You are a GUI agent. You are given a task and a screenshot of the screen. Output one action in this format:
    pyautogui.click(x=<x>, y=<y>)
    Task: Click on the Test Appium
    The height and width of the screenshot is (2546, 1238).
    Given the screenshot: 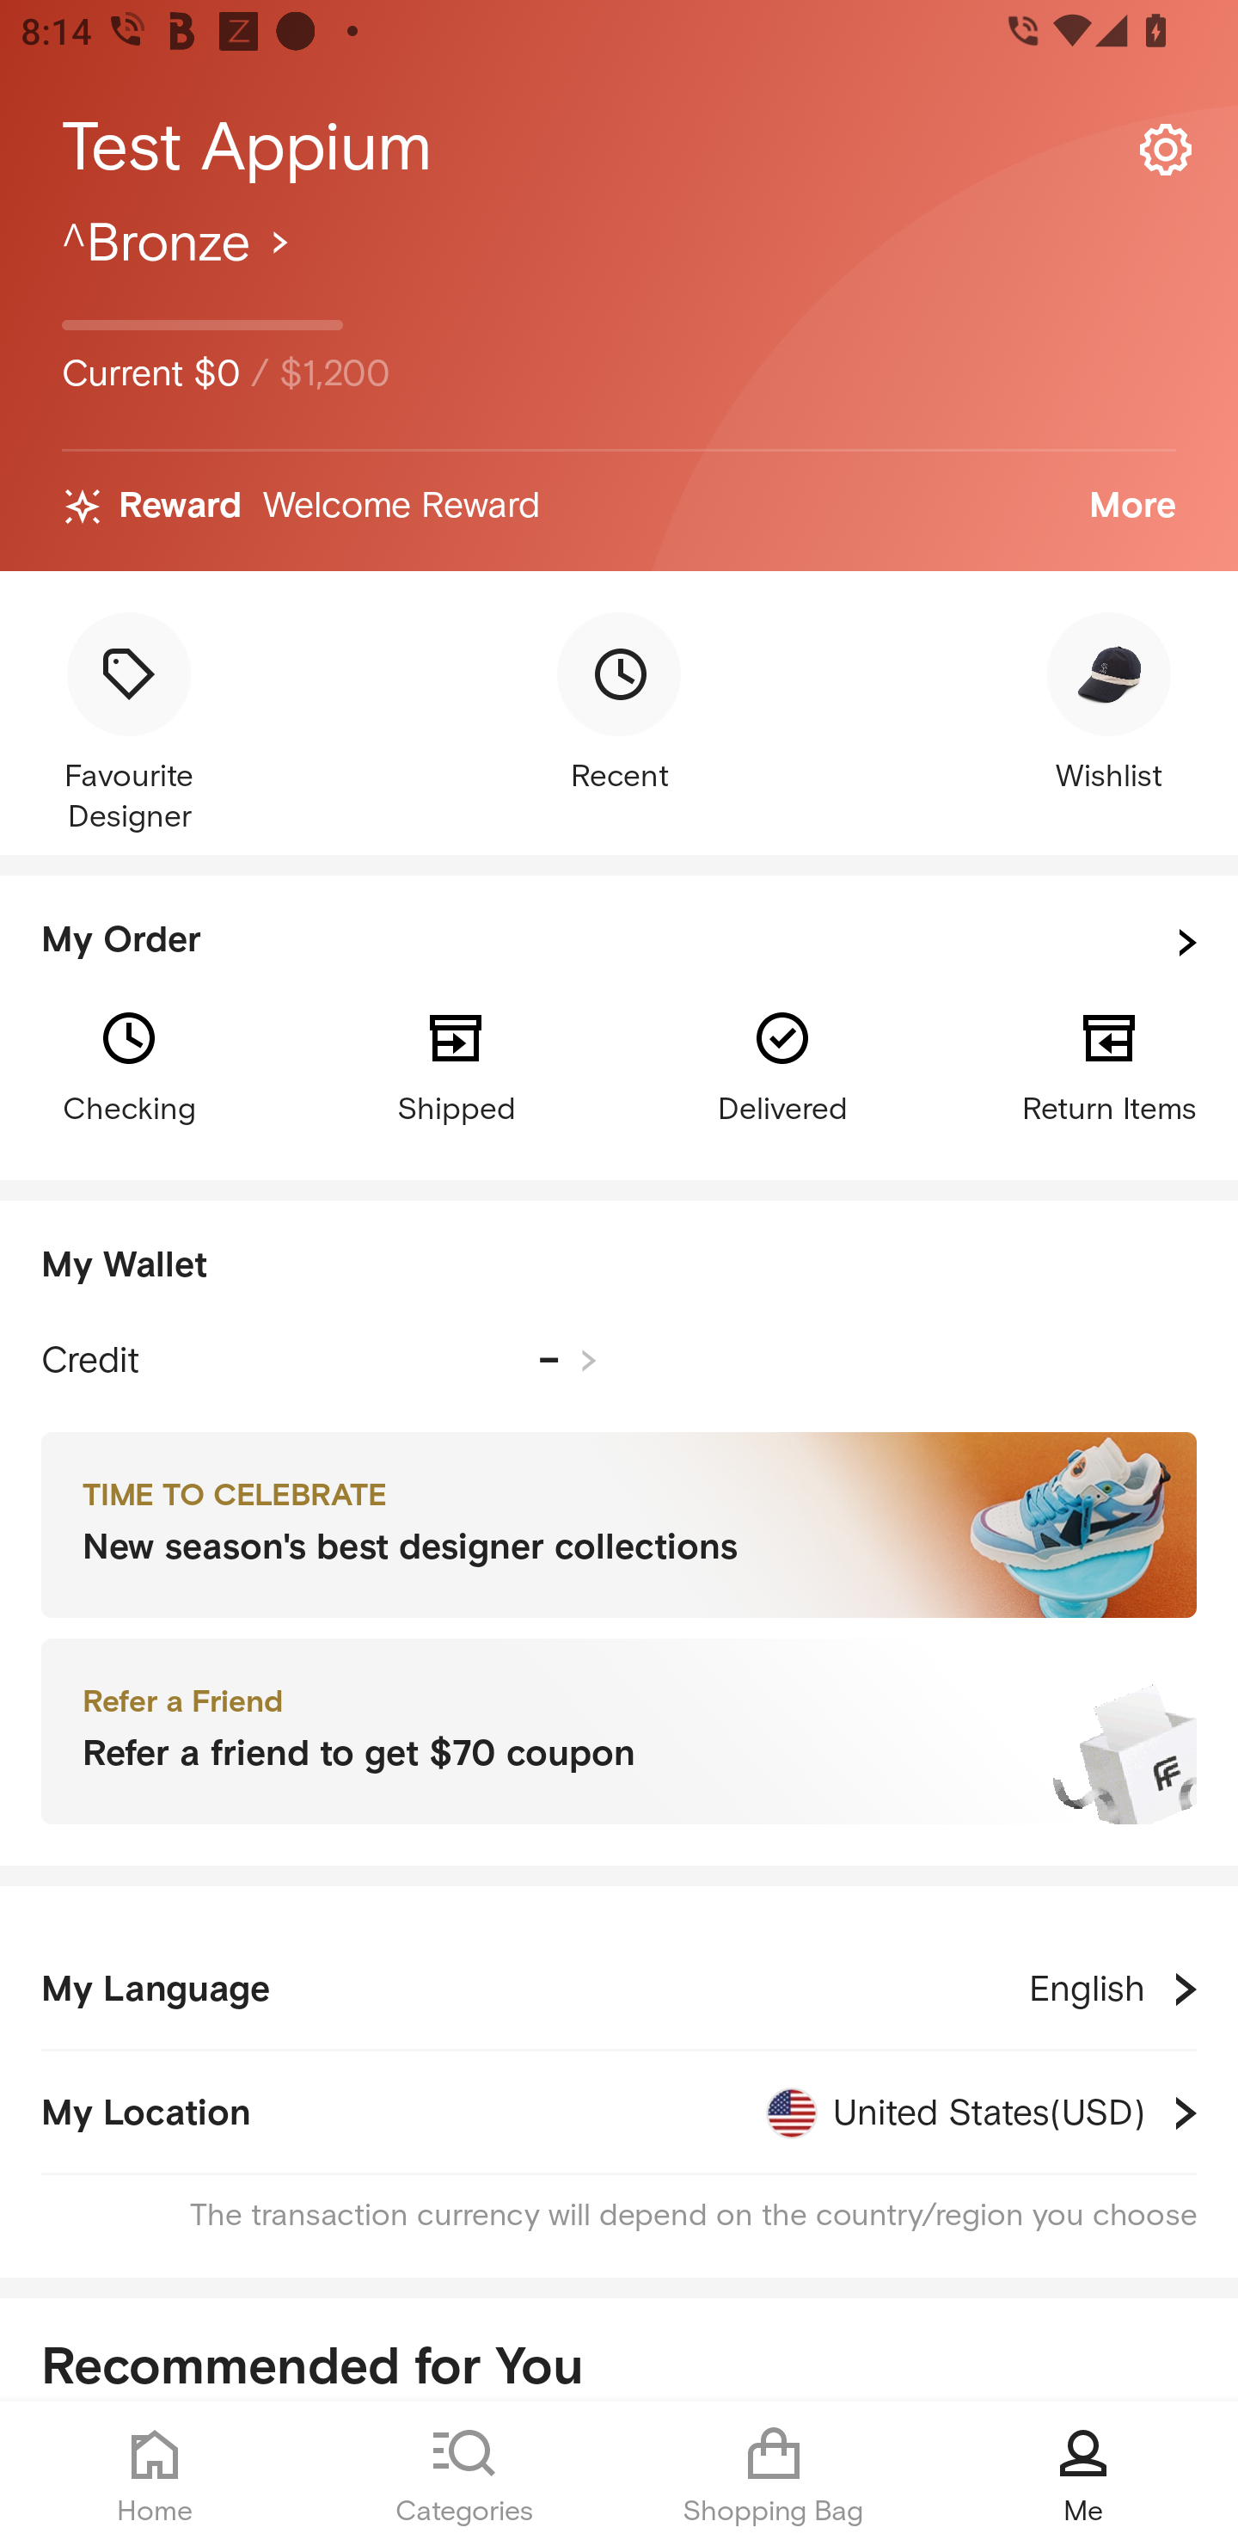 What is the action you would take?
    pyautogui.click(x=619, y=148)
    